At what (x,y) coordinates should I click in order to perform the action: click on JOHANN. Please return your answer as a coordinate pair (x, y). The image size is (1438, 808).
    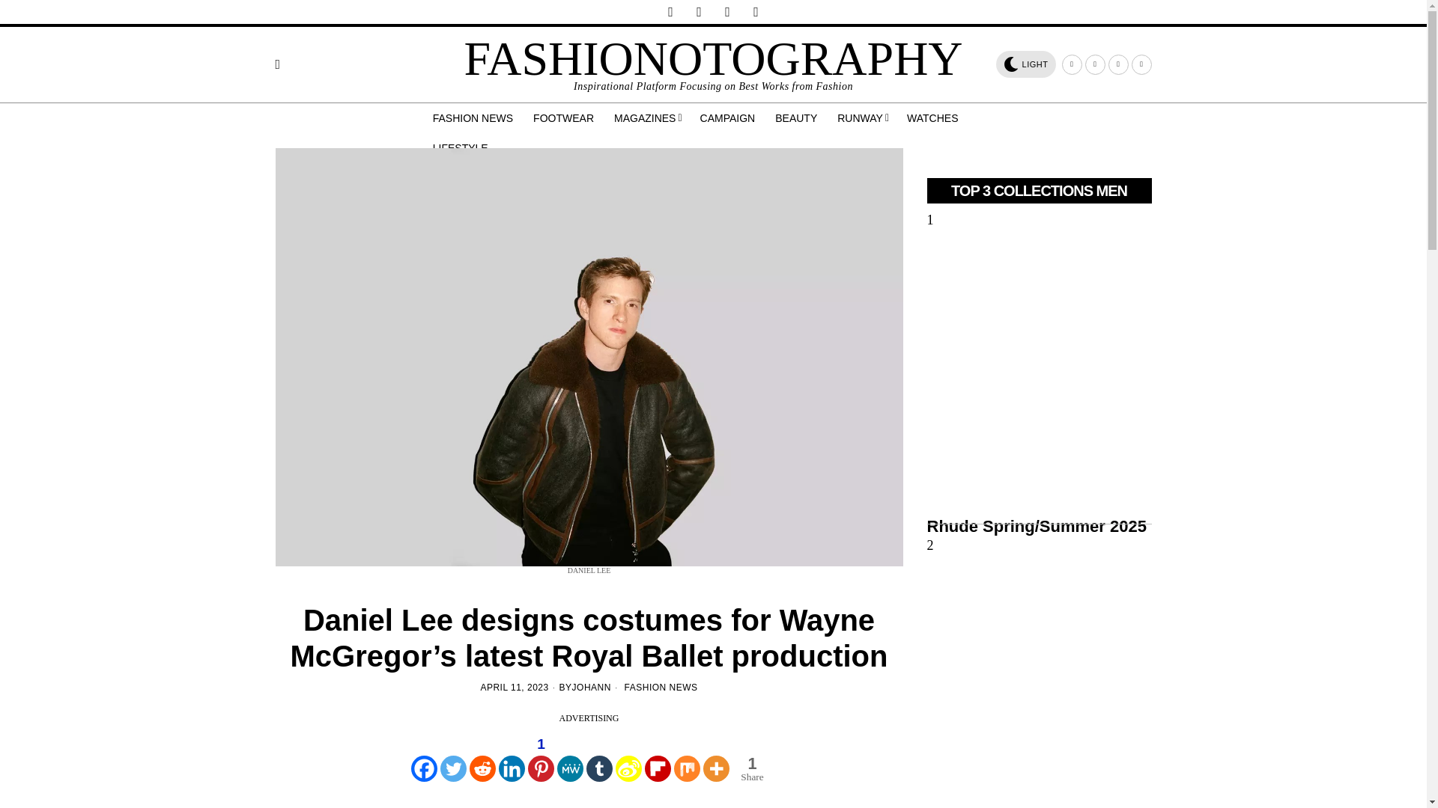
    Looking at the image, I should click on (592, 688).